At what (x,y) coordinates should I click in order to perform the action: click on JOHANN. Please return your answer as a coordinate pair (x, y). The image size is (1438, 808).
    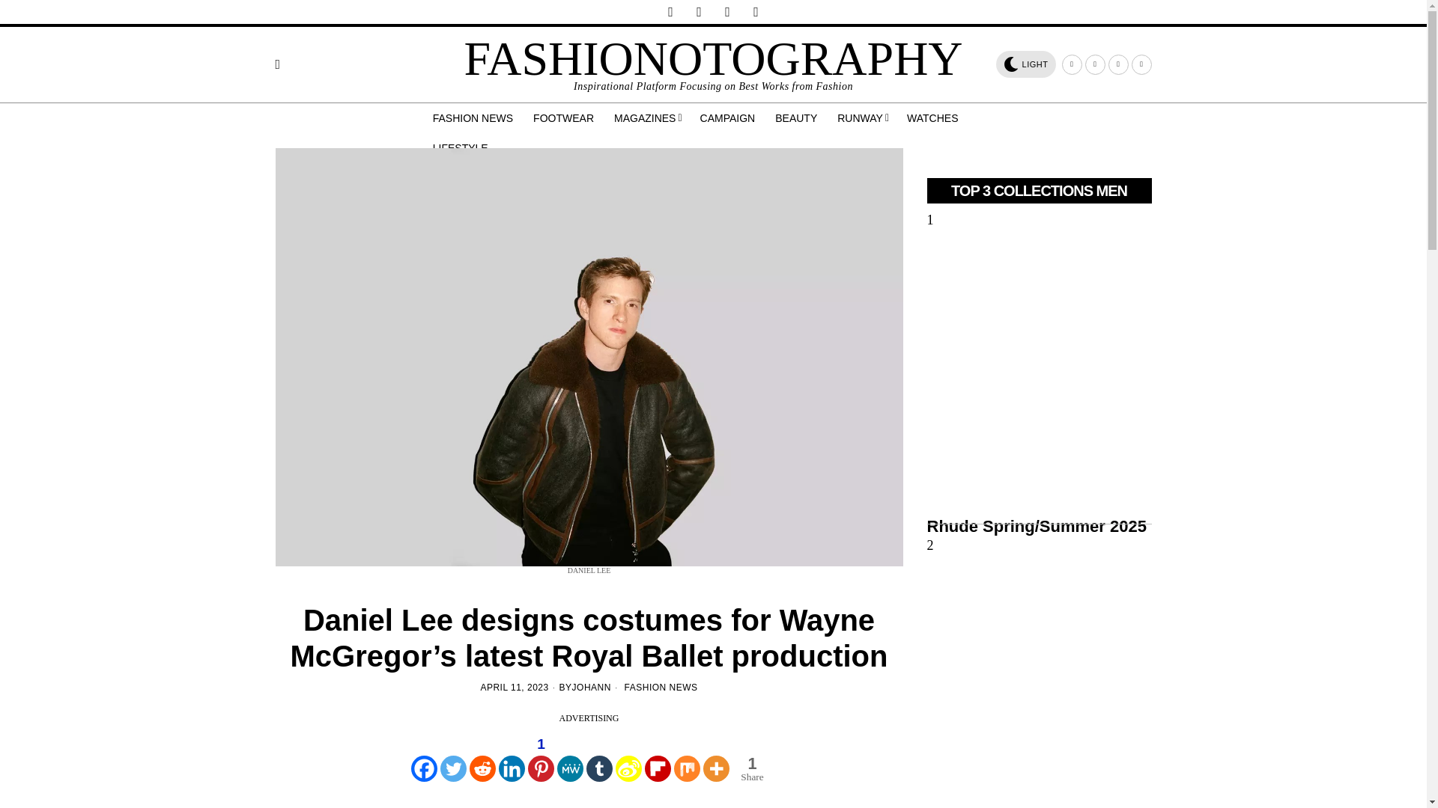
    Looking at the image, I should click on (592, 688).